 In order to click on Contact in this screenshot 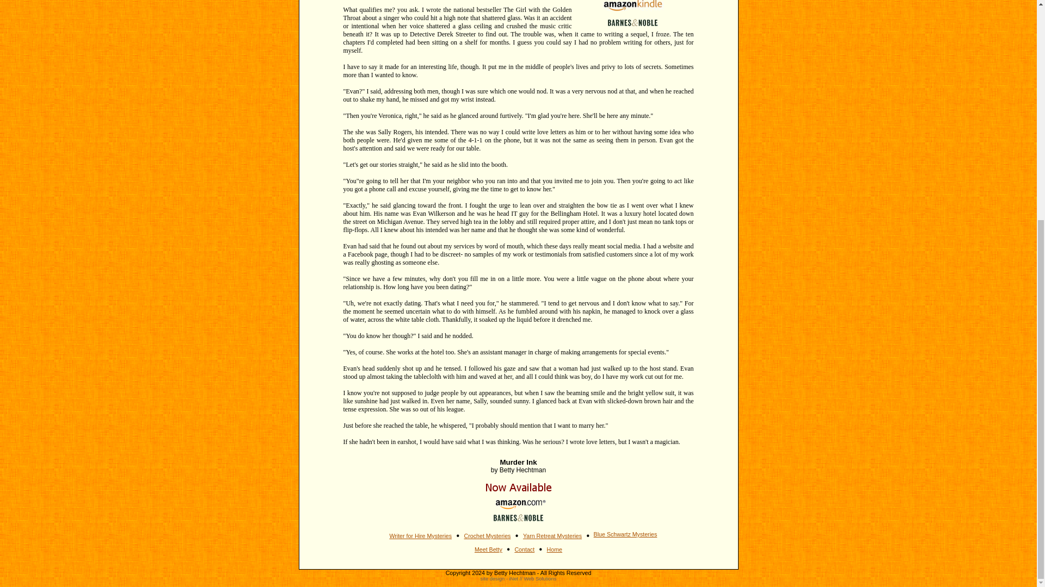, I will do `click(524, 549)`.